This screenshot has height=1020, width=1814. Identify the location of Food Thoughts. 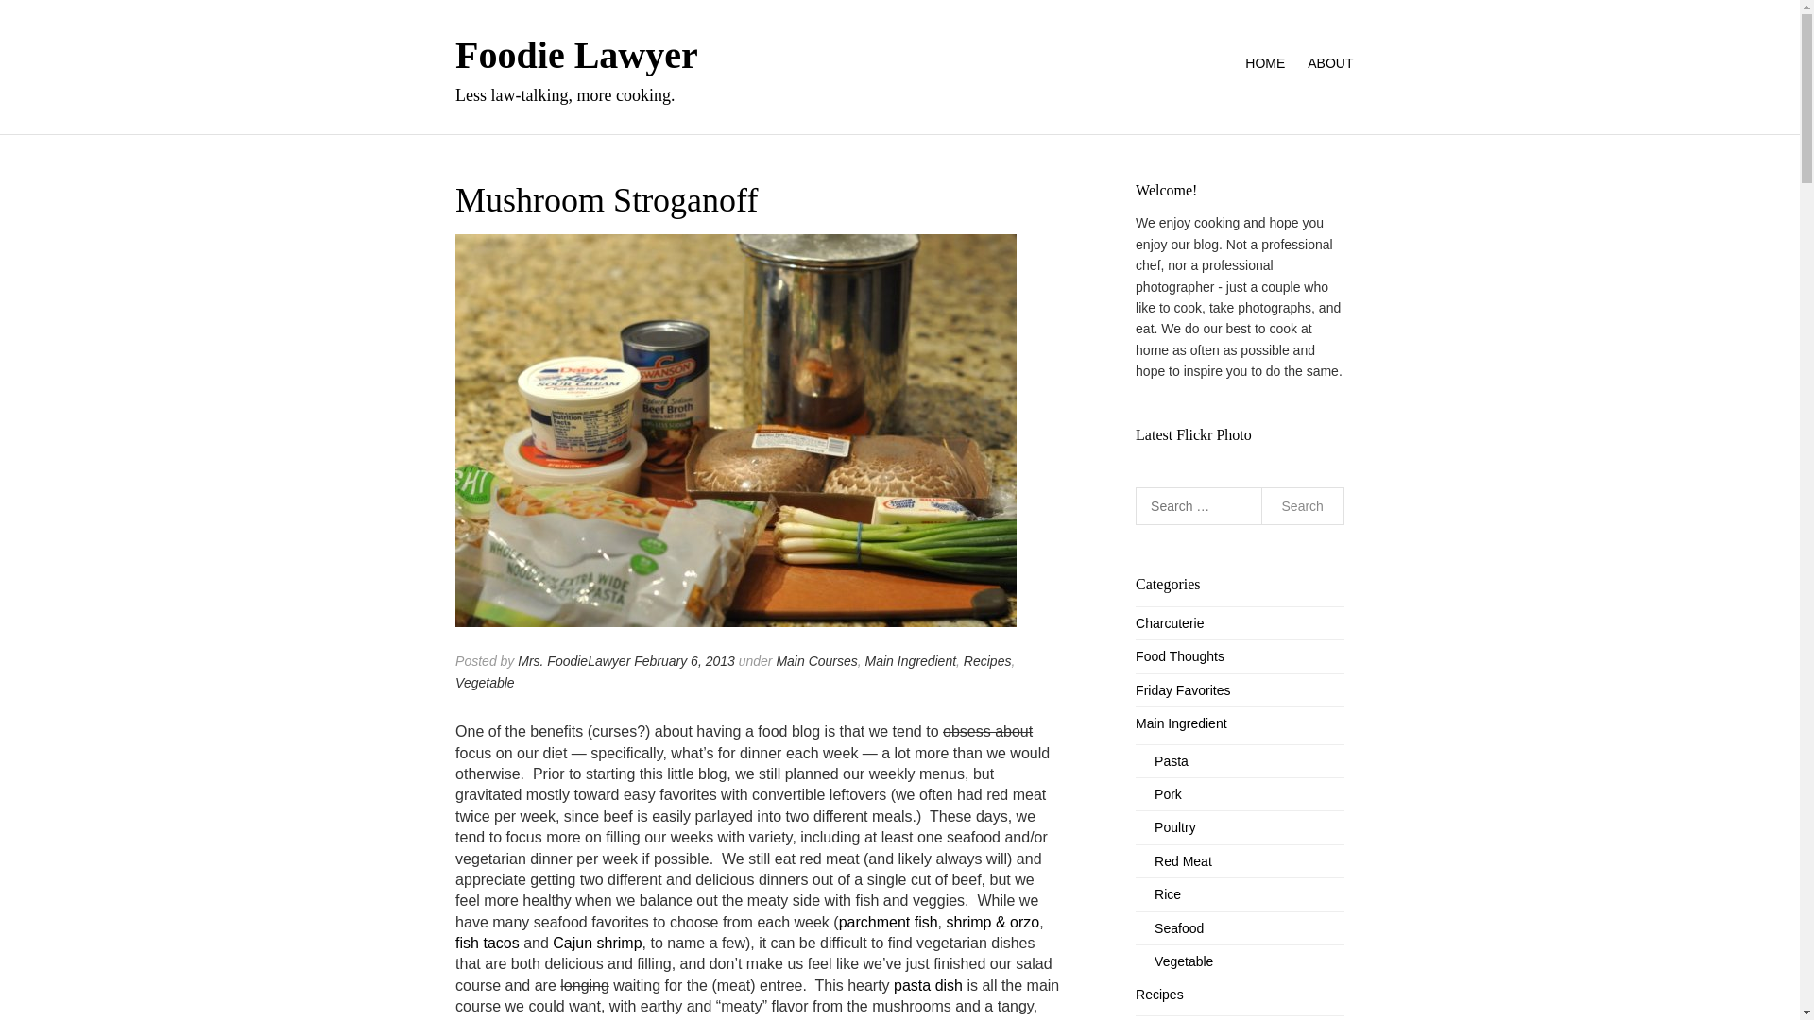
(1179, 655).